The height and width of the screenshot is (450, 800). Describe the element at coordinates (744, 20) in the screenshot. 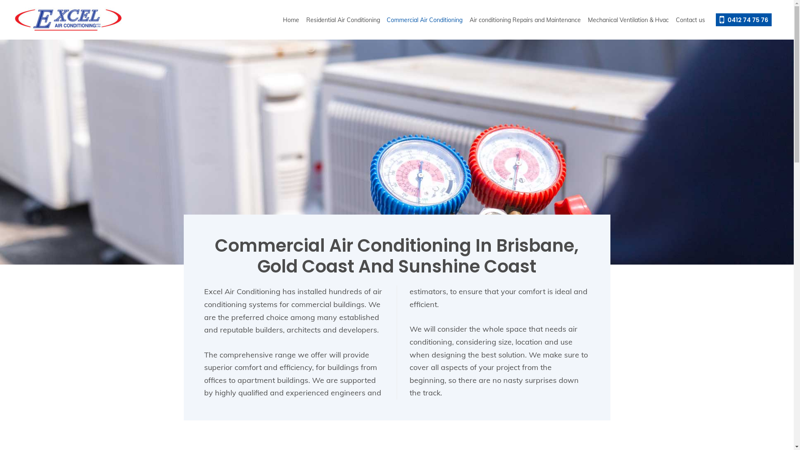

I see `0412 74 75 76` at that location.